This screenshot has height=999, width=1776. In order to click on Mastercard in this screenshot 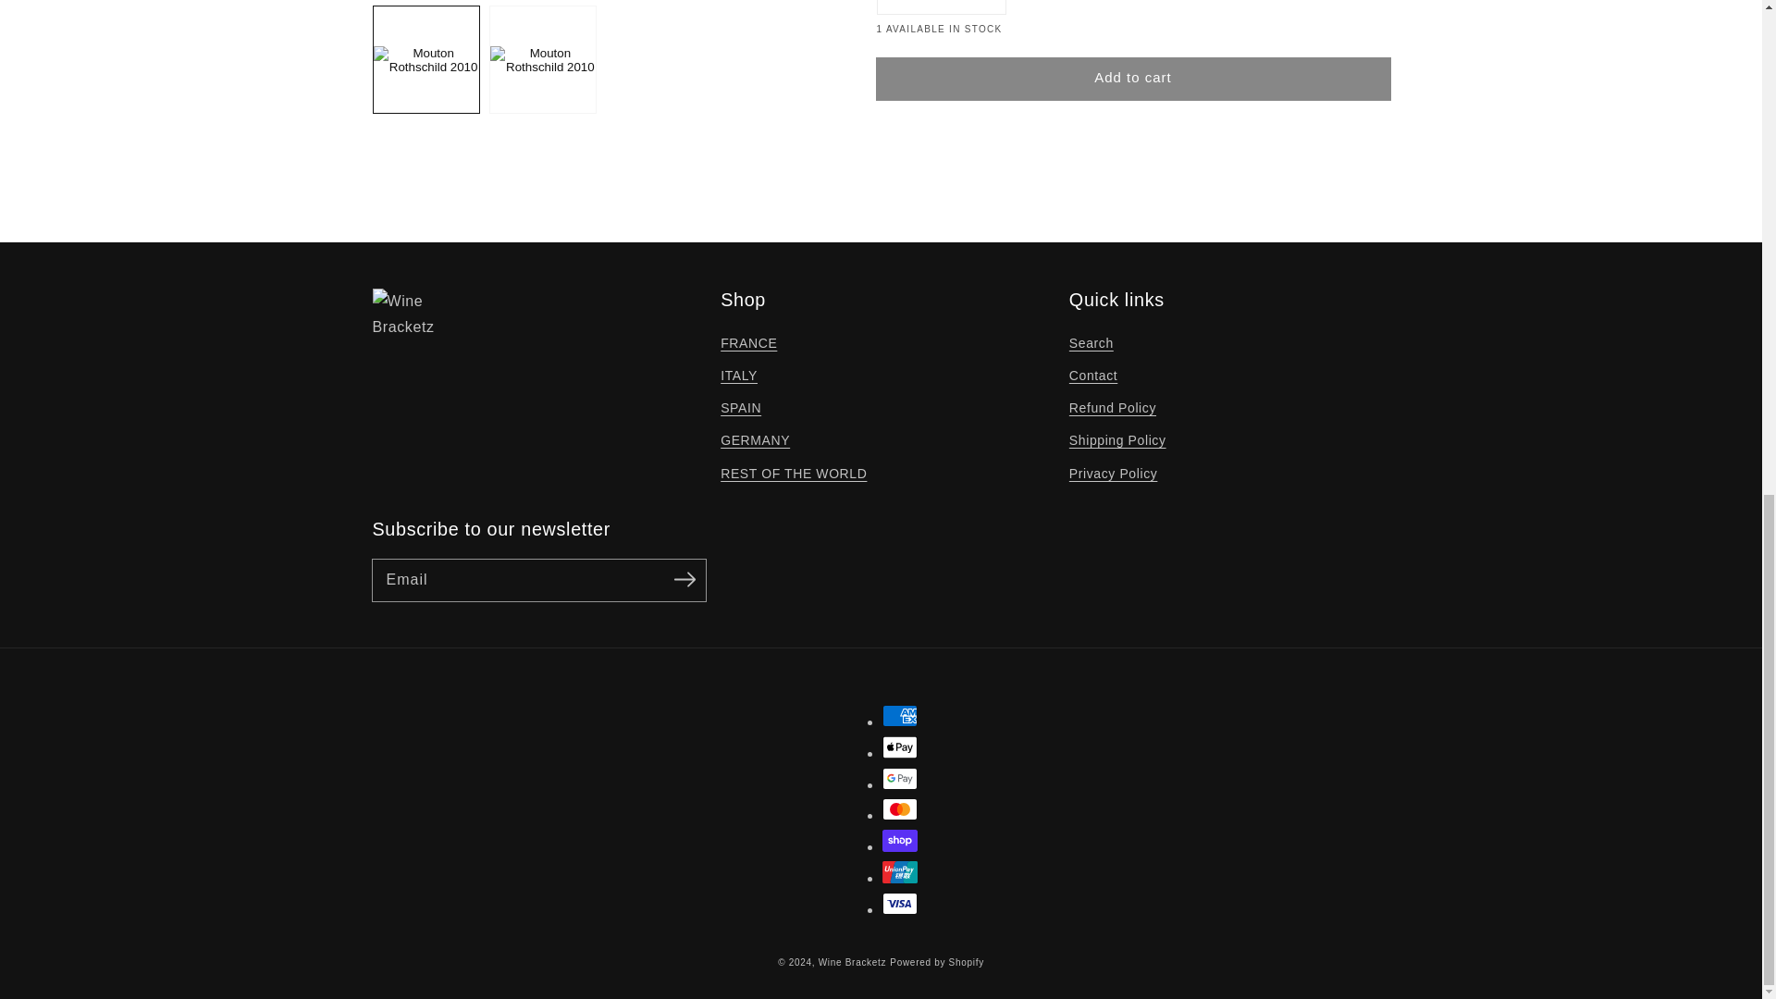, I will do `click(900, 808)`.